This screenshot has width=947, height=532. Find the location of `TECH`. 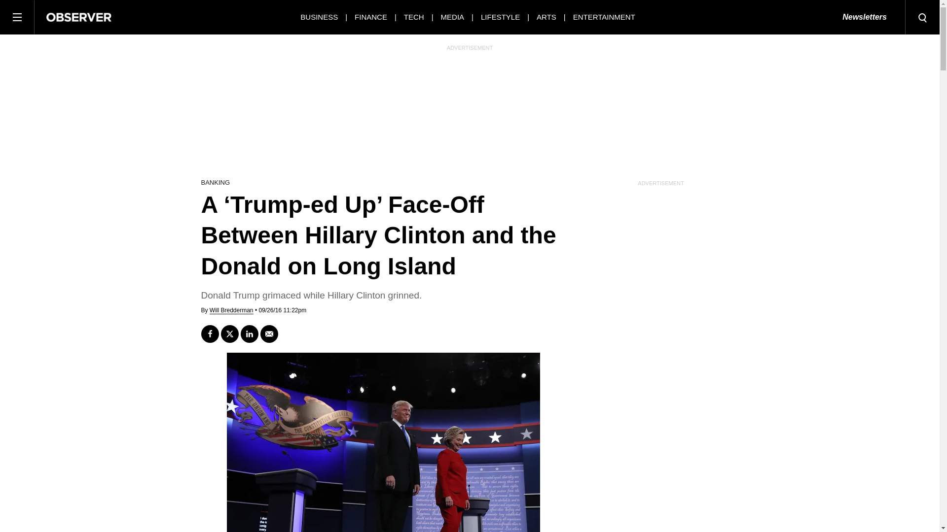

TECH is located at coordinates (414, 17).